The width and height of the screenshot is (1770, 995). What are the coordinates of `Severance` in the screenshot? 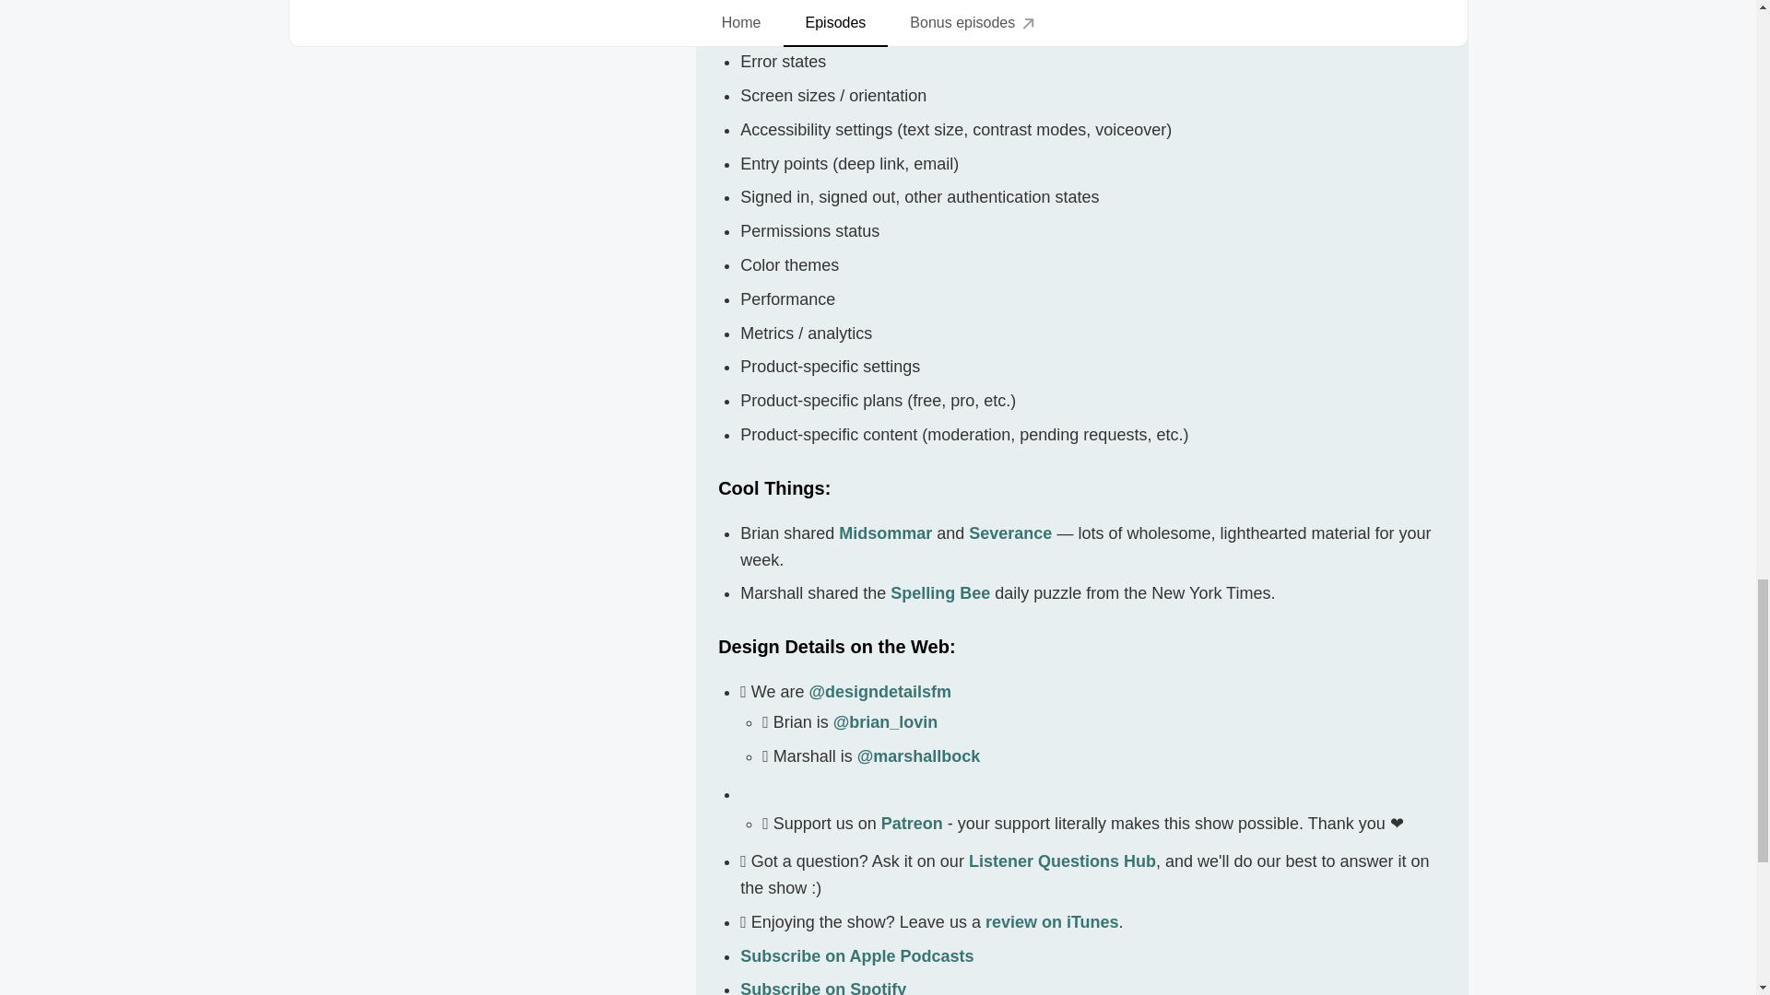 It's located at (1009, 533).